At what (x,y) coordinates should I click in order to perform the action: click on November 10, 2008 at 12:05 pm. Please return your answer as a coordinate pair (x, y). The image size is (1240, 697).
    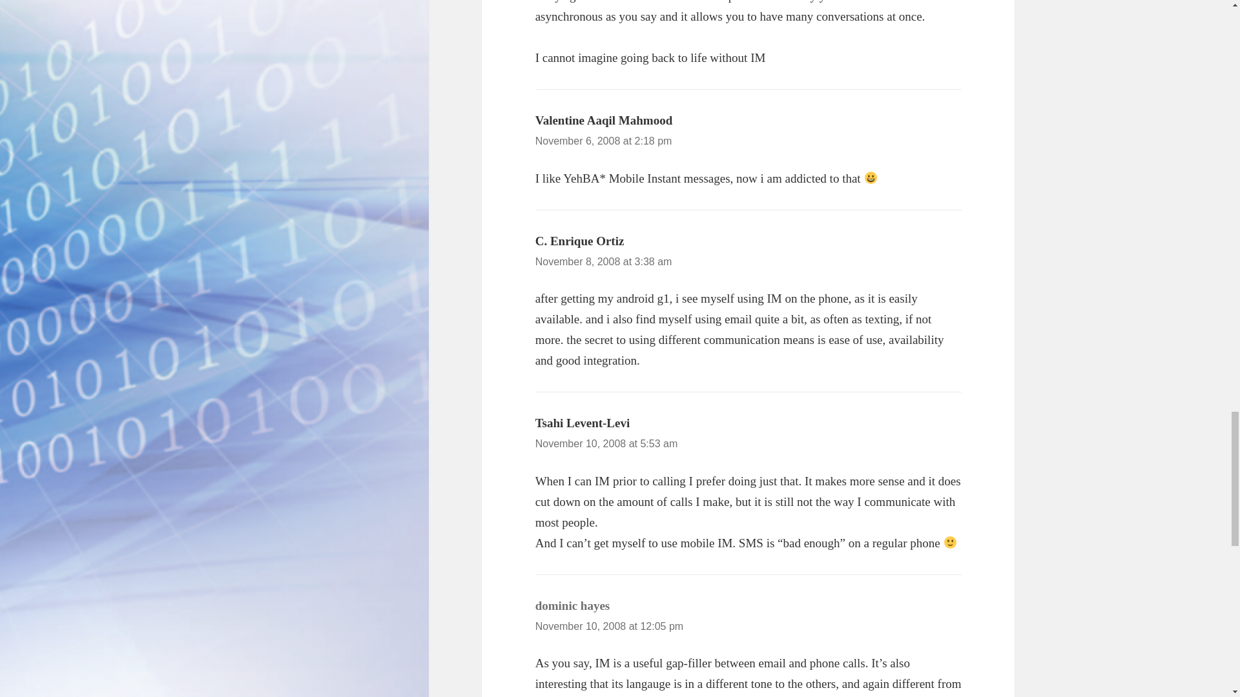
    Looking at the image, I should click on (609, 626).